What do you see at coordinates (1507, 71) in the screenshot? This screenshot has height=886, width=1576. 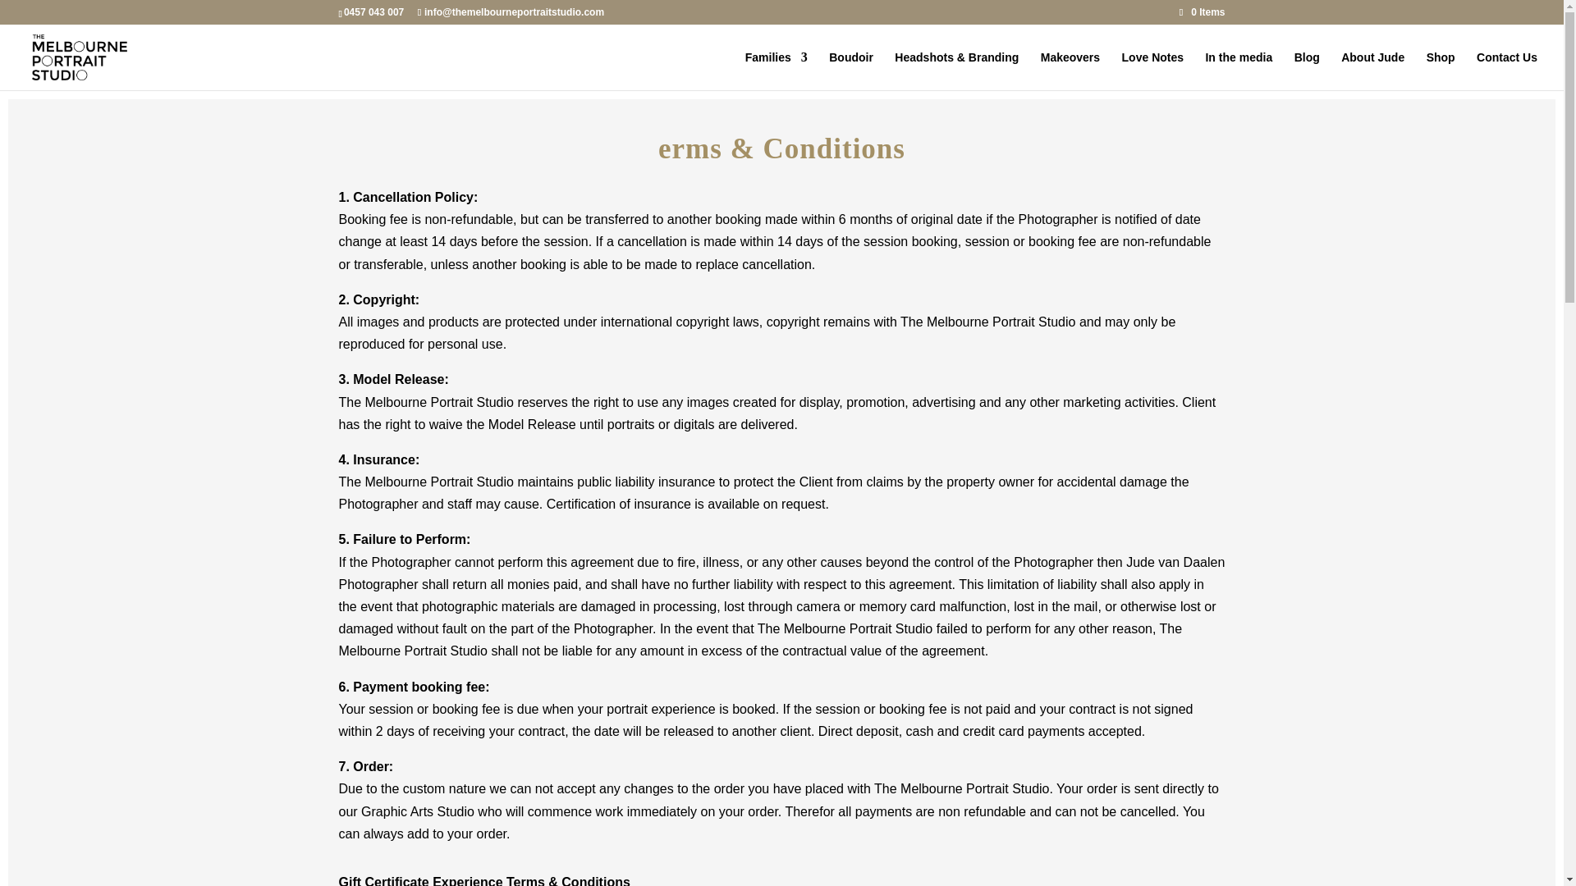 I see `Contact Us` at bounding box center [1507, 71].